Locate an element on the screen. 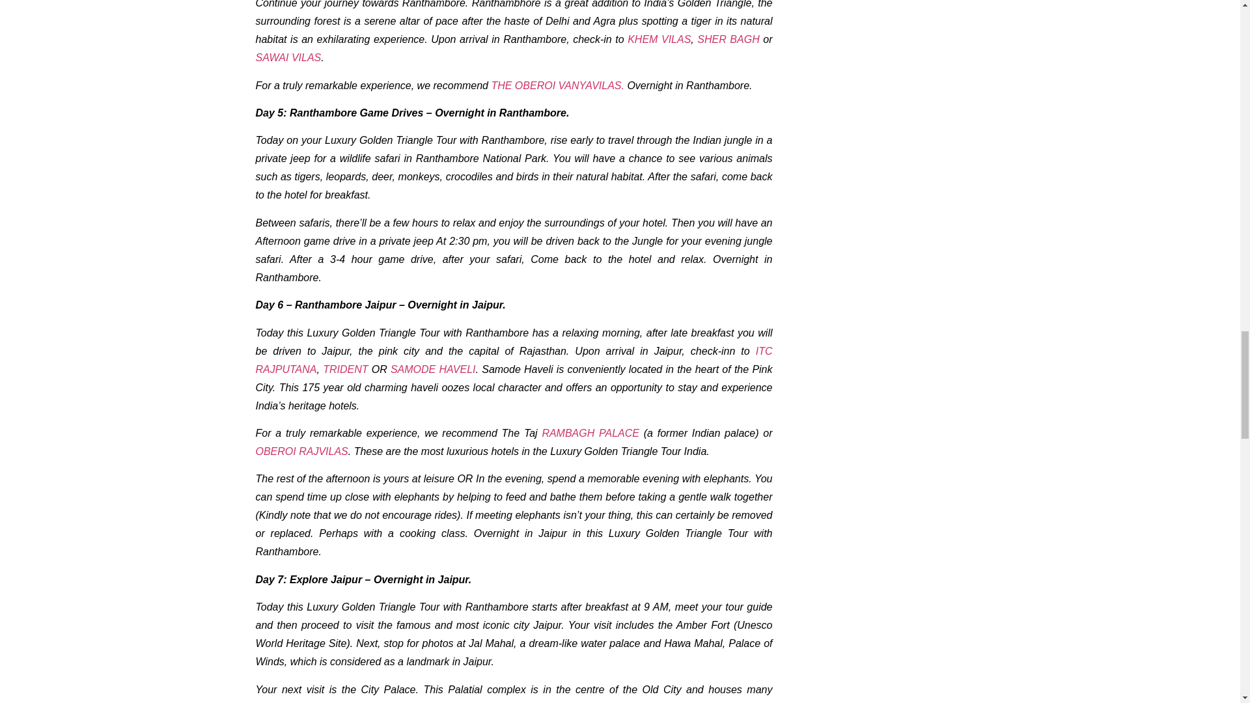  THE OBEROI VANYAVILAS. is located at coordinates (559, 86).